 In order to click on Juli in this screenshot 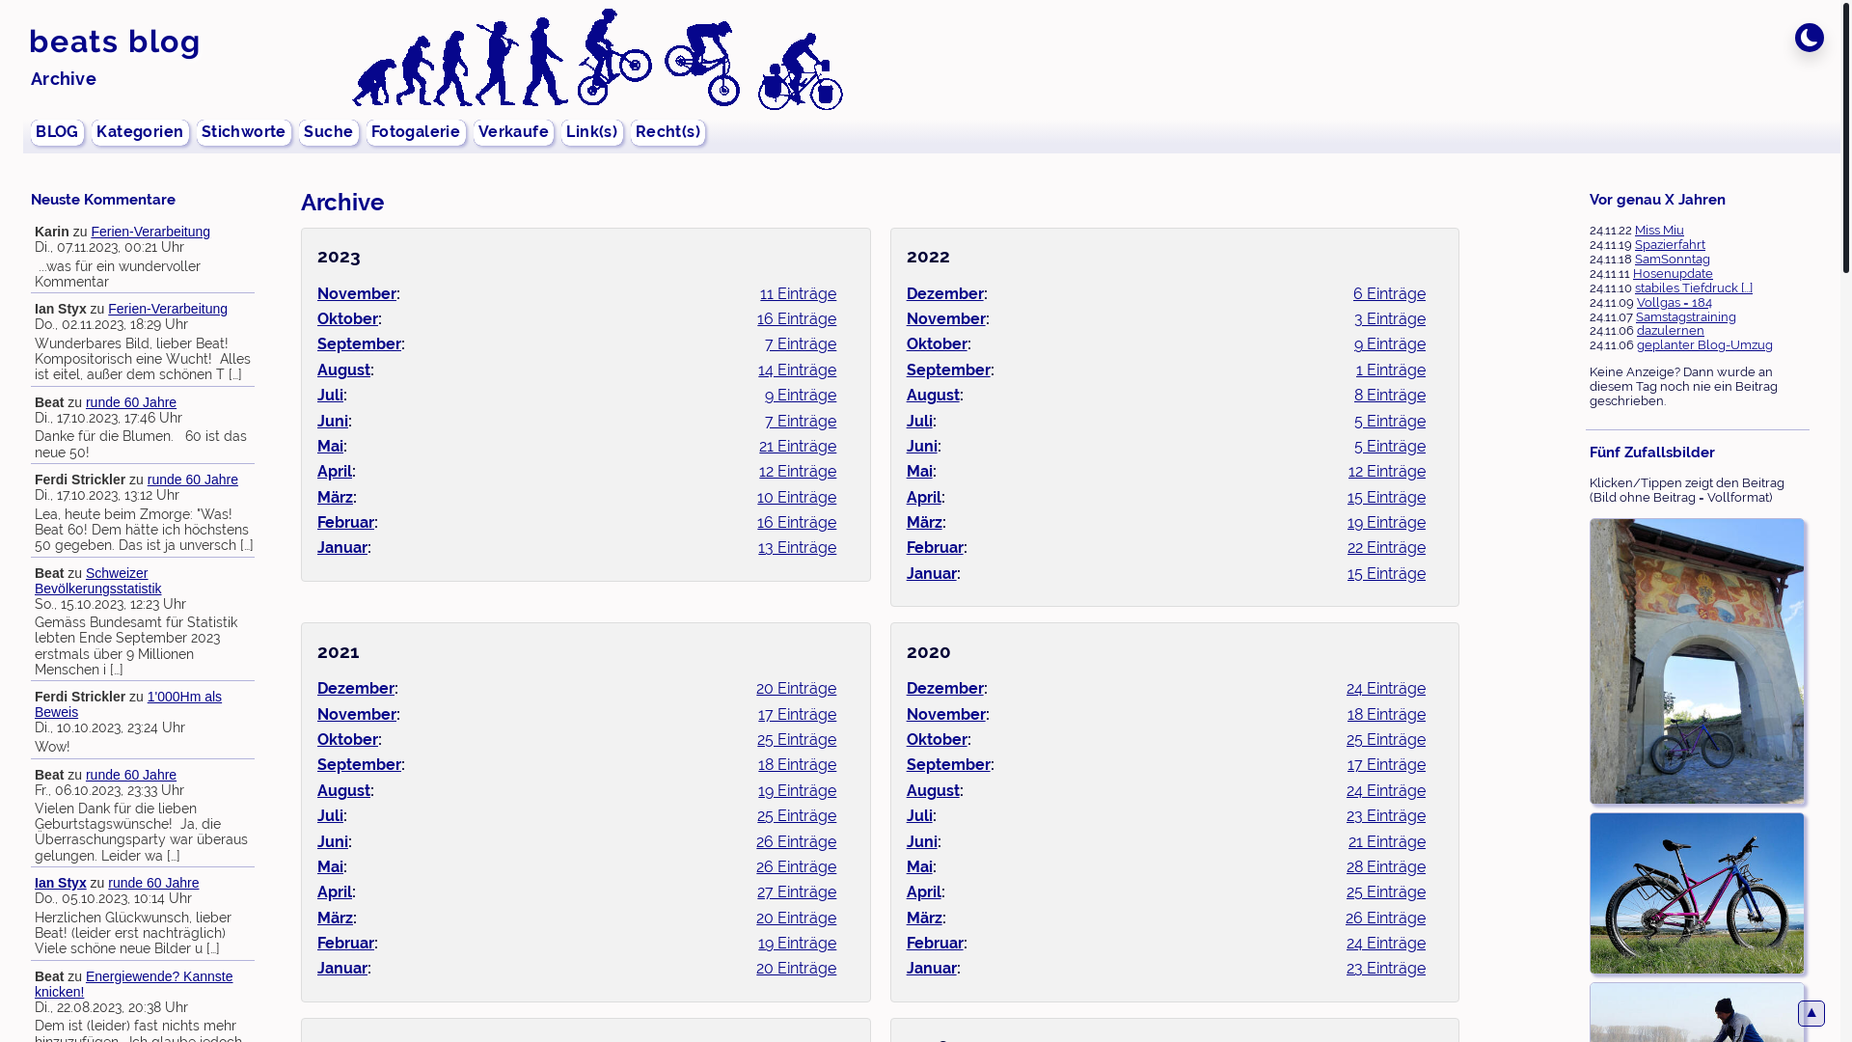, I will do `click(920, 816)`.